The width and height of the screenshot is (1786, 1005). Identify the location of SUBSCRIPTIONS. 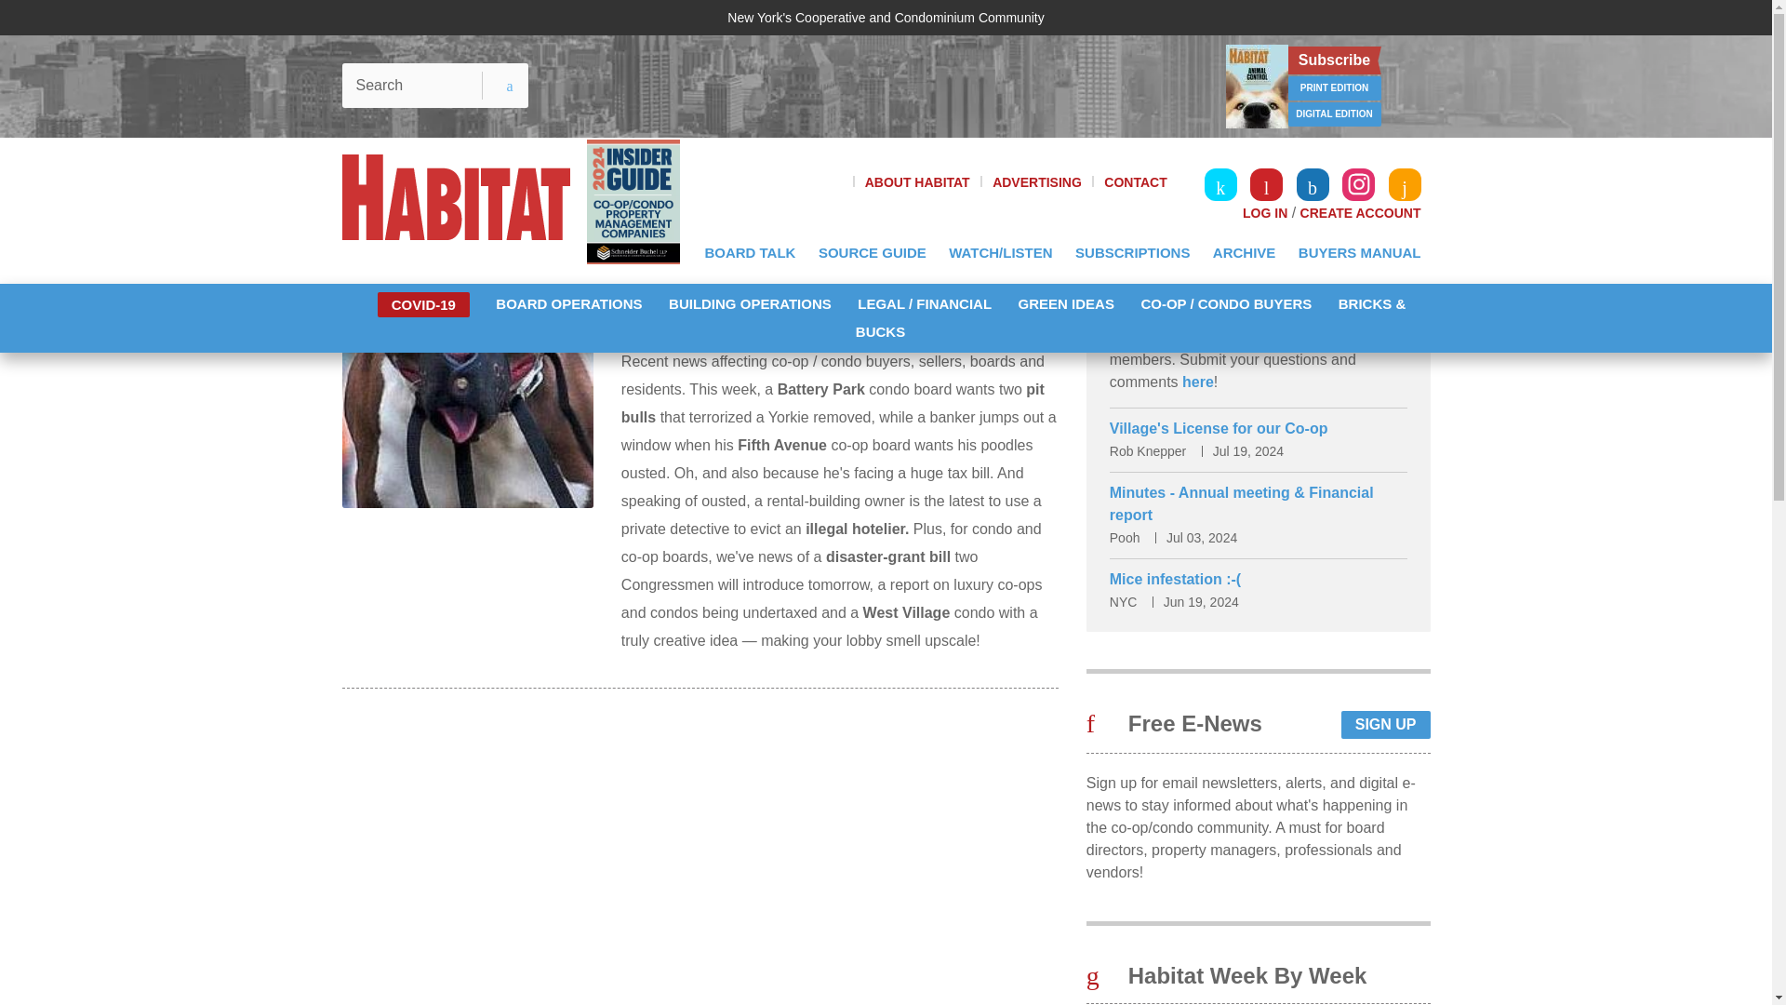
(1132, 253).